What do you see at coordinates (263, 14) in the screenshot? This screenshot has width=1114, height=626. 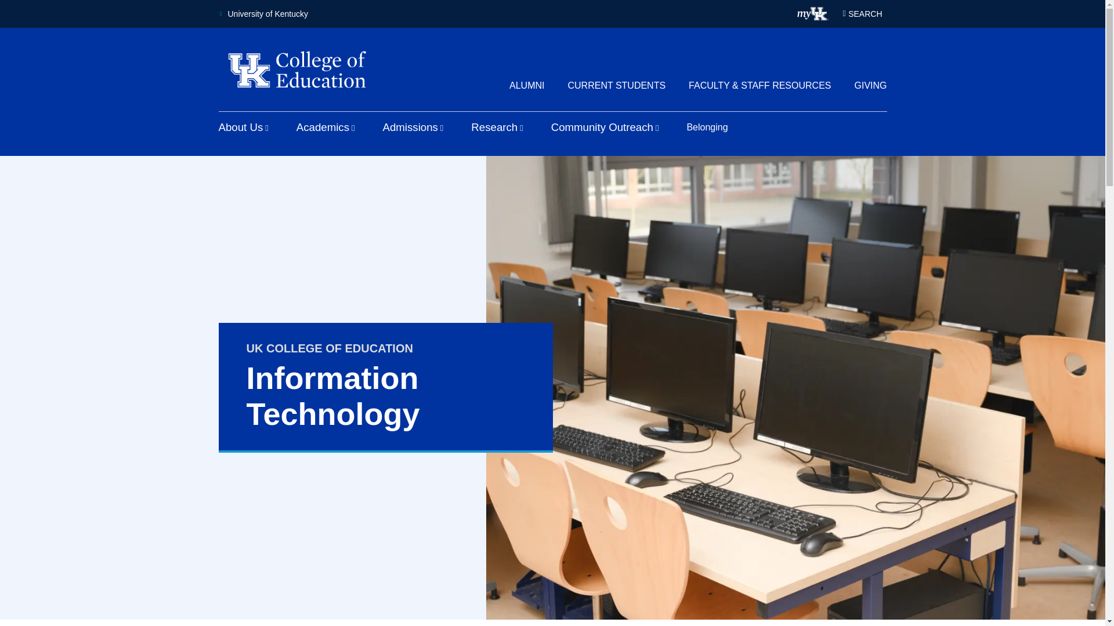 I see `Back to University of Kentucky home page` at bounding box center [263, 14].